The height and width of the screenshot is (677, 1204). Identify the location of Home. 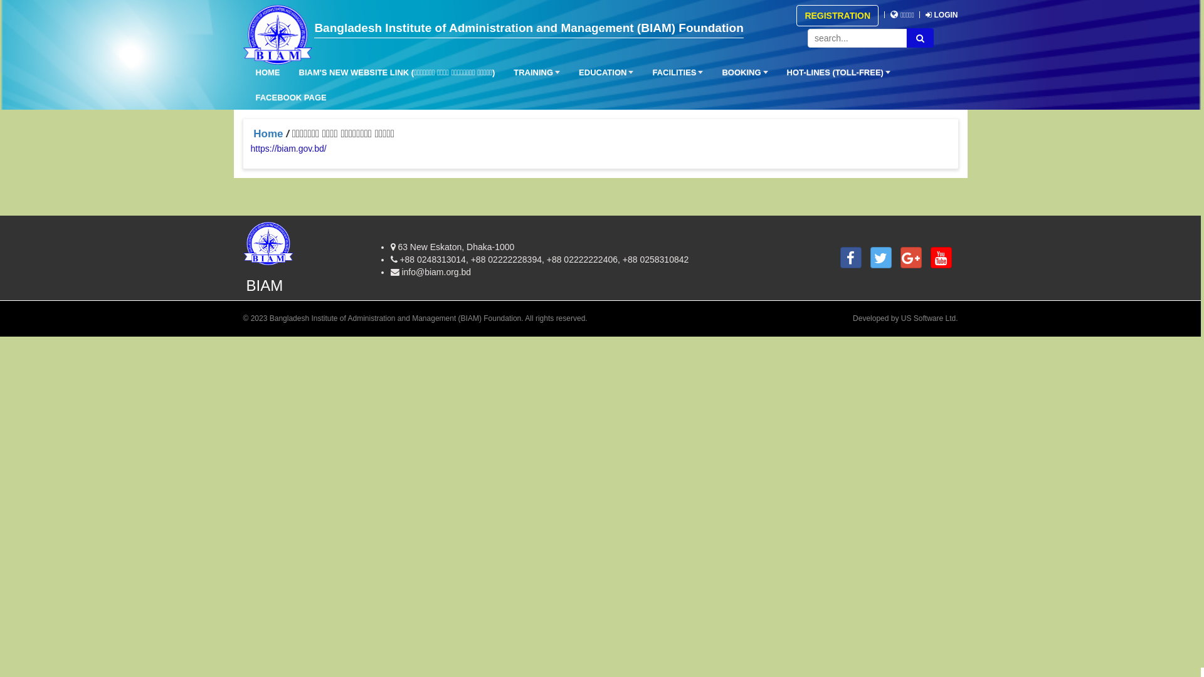
(268, 134).